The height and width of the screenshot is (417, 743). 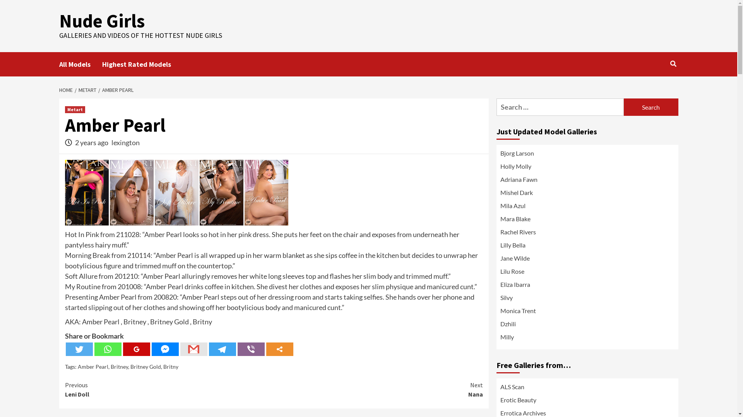 What do you see at coordinates (587, 339) in the screenshot?
I see `Milly` at bounding box center [587, 339].